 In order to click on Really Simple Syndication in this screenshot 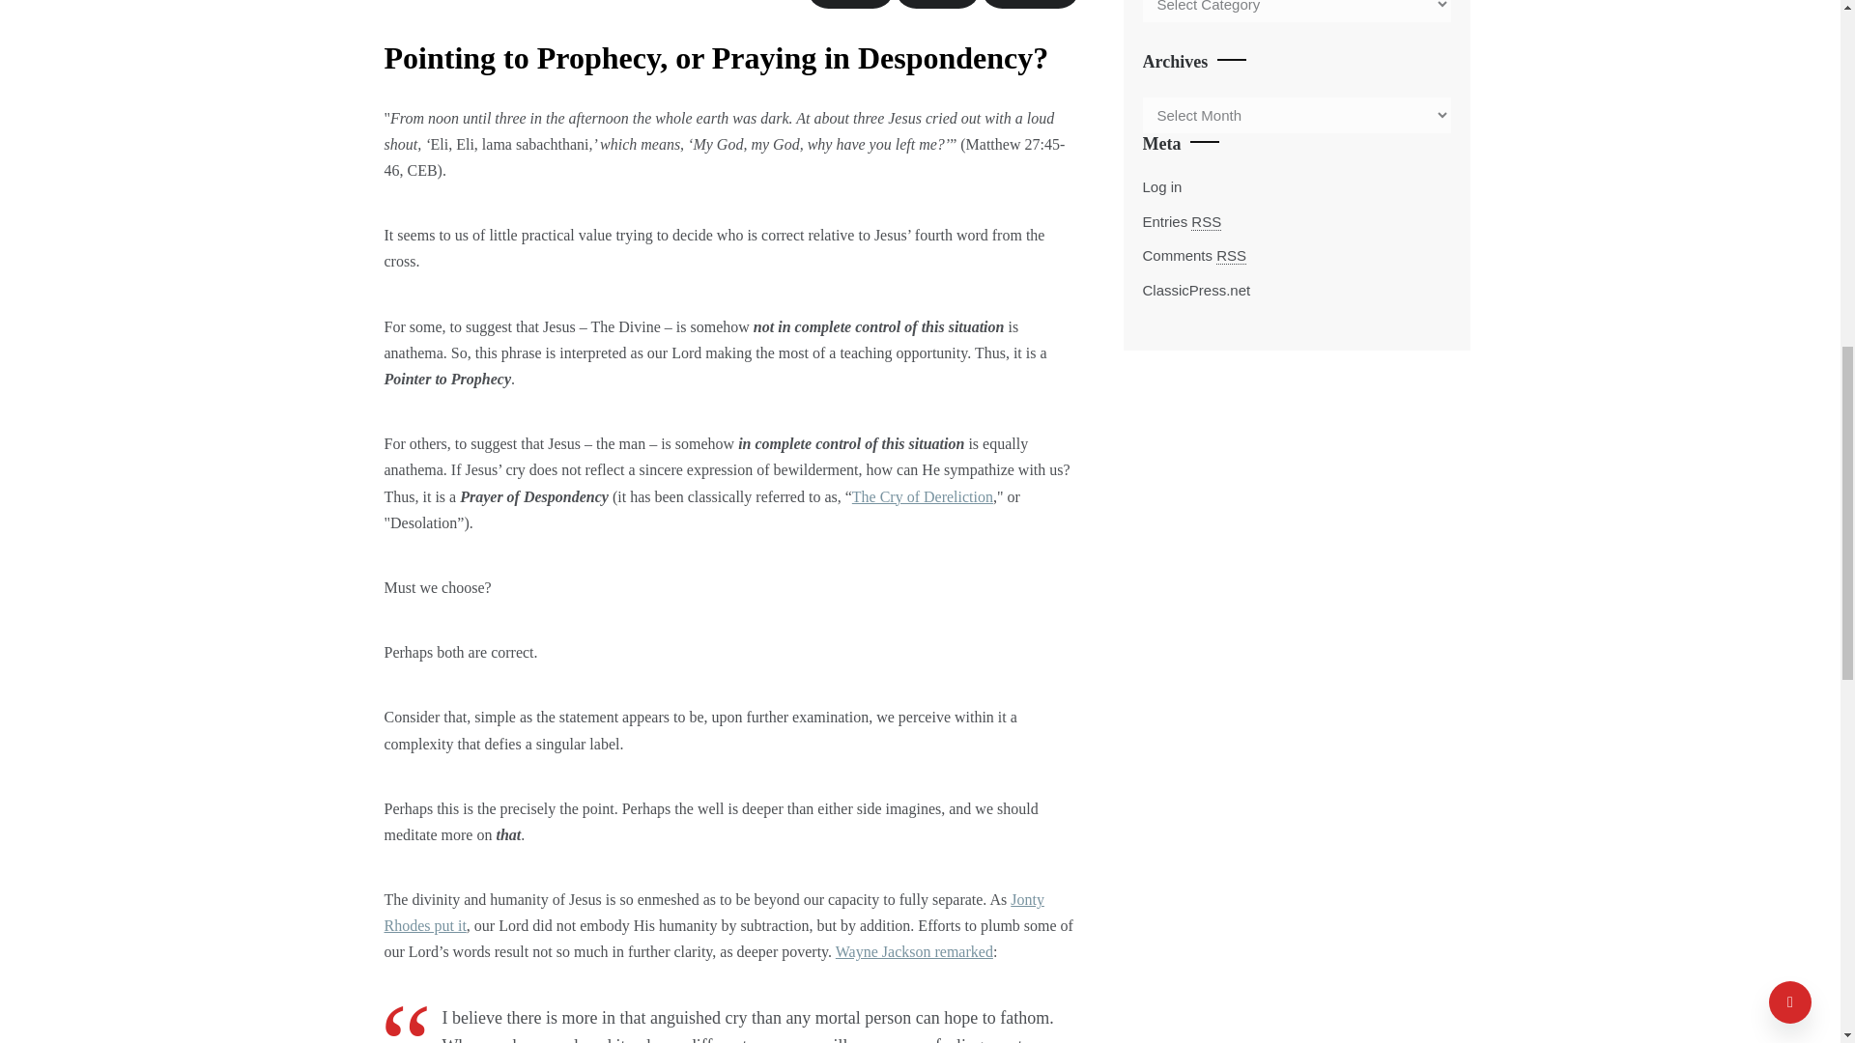, I will do `click(1231, 255)`.